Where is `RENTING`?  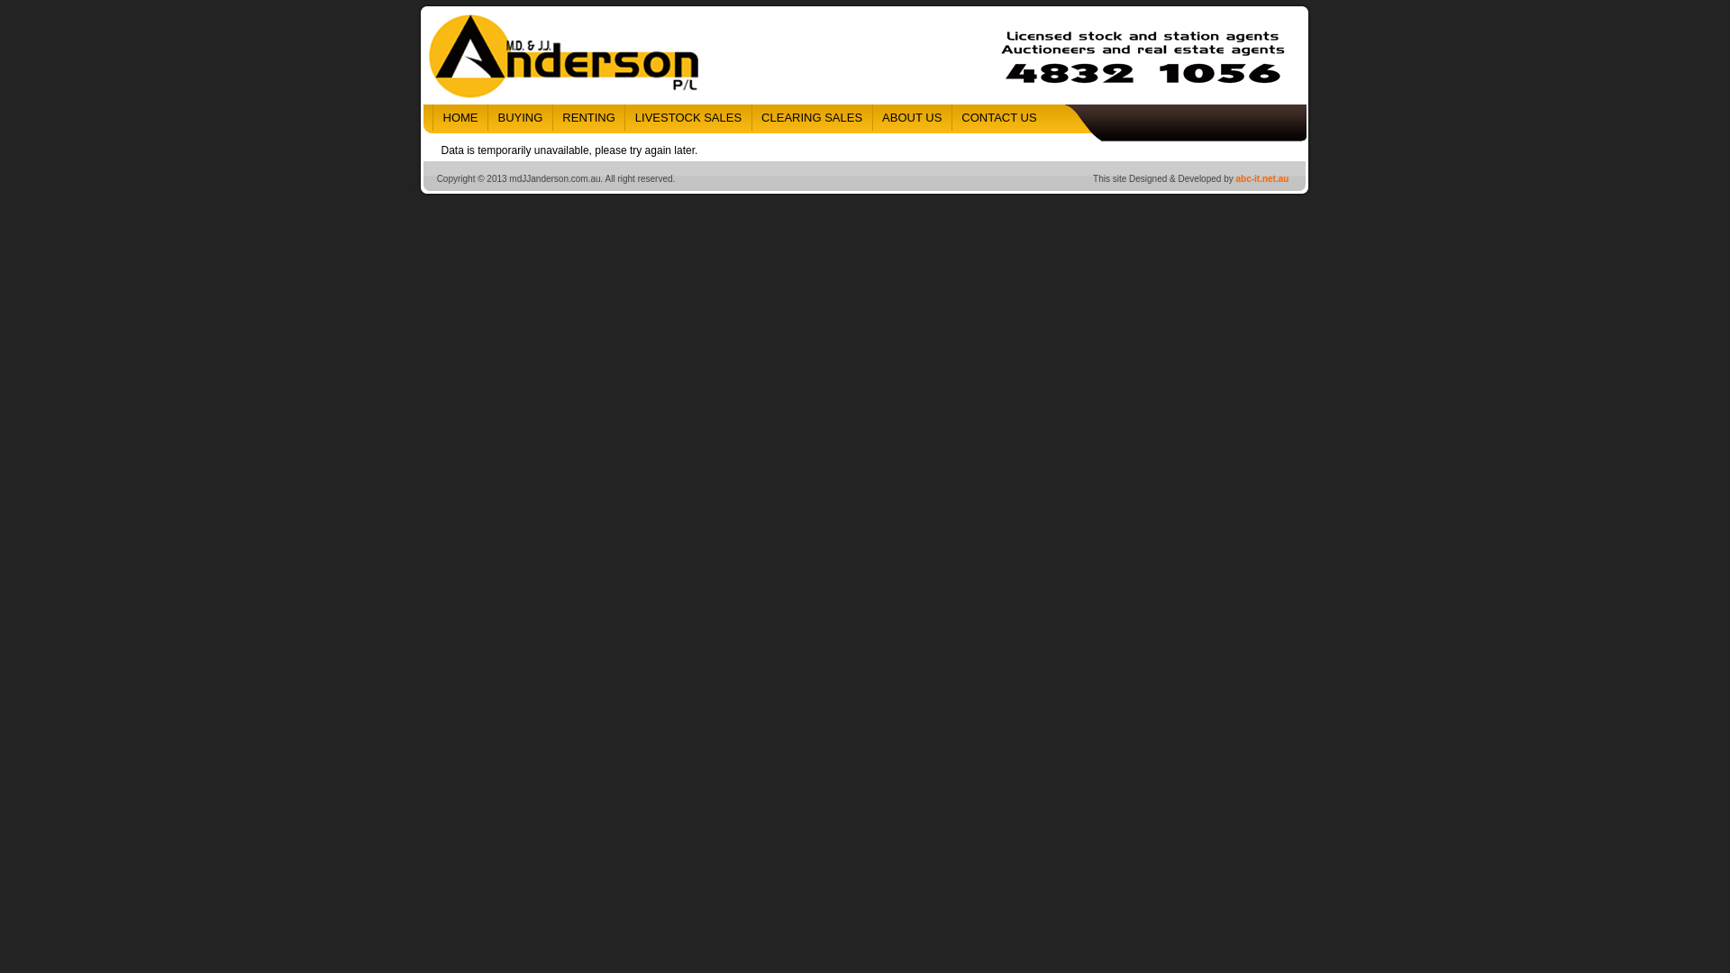 RENTING is located at coordinates (589, 117).